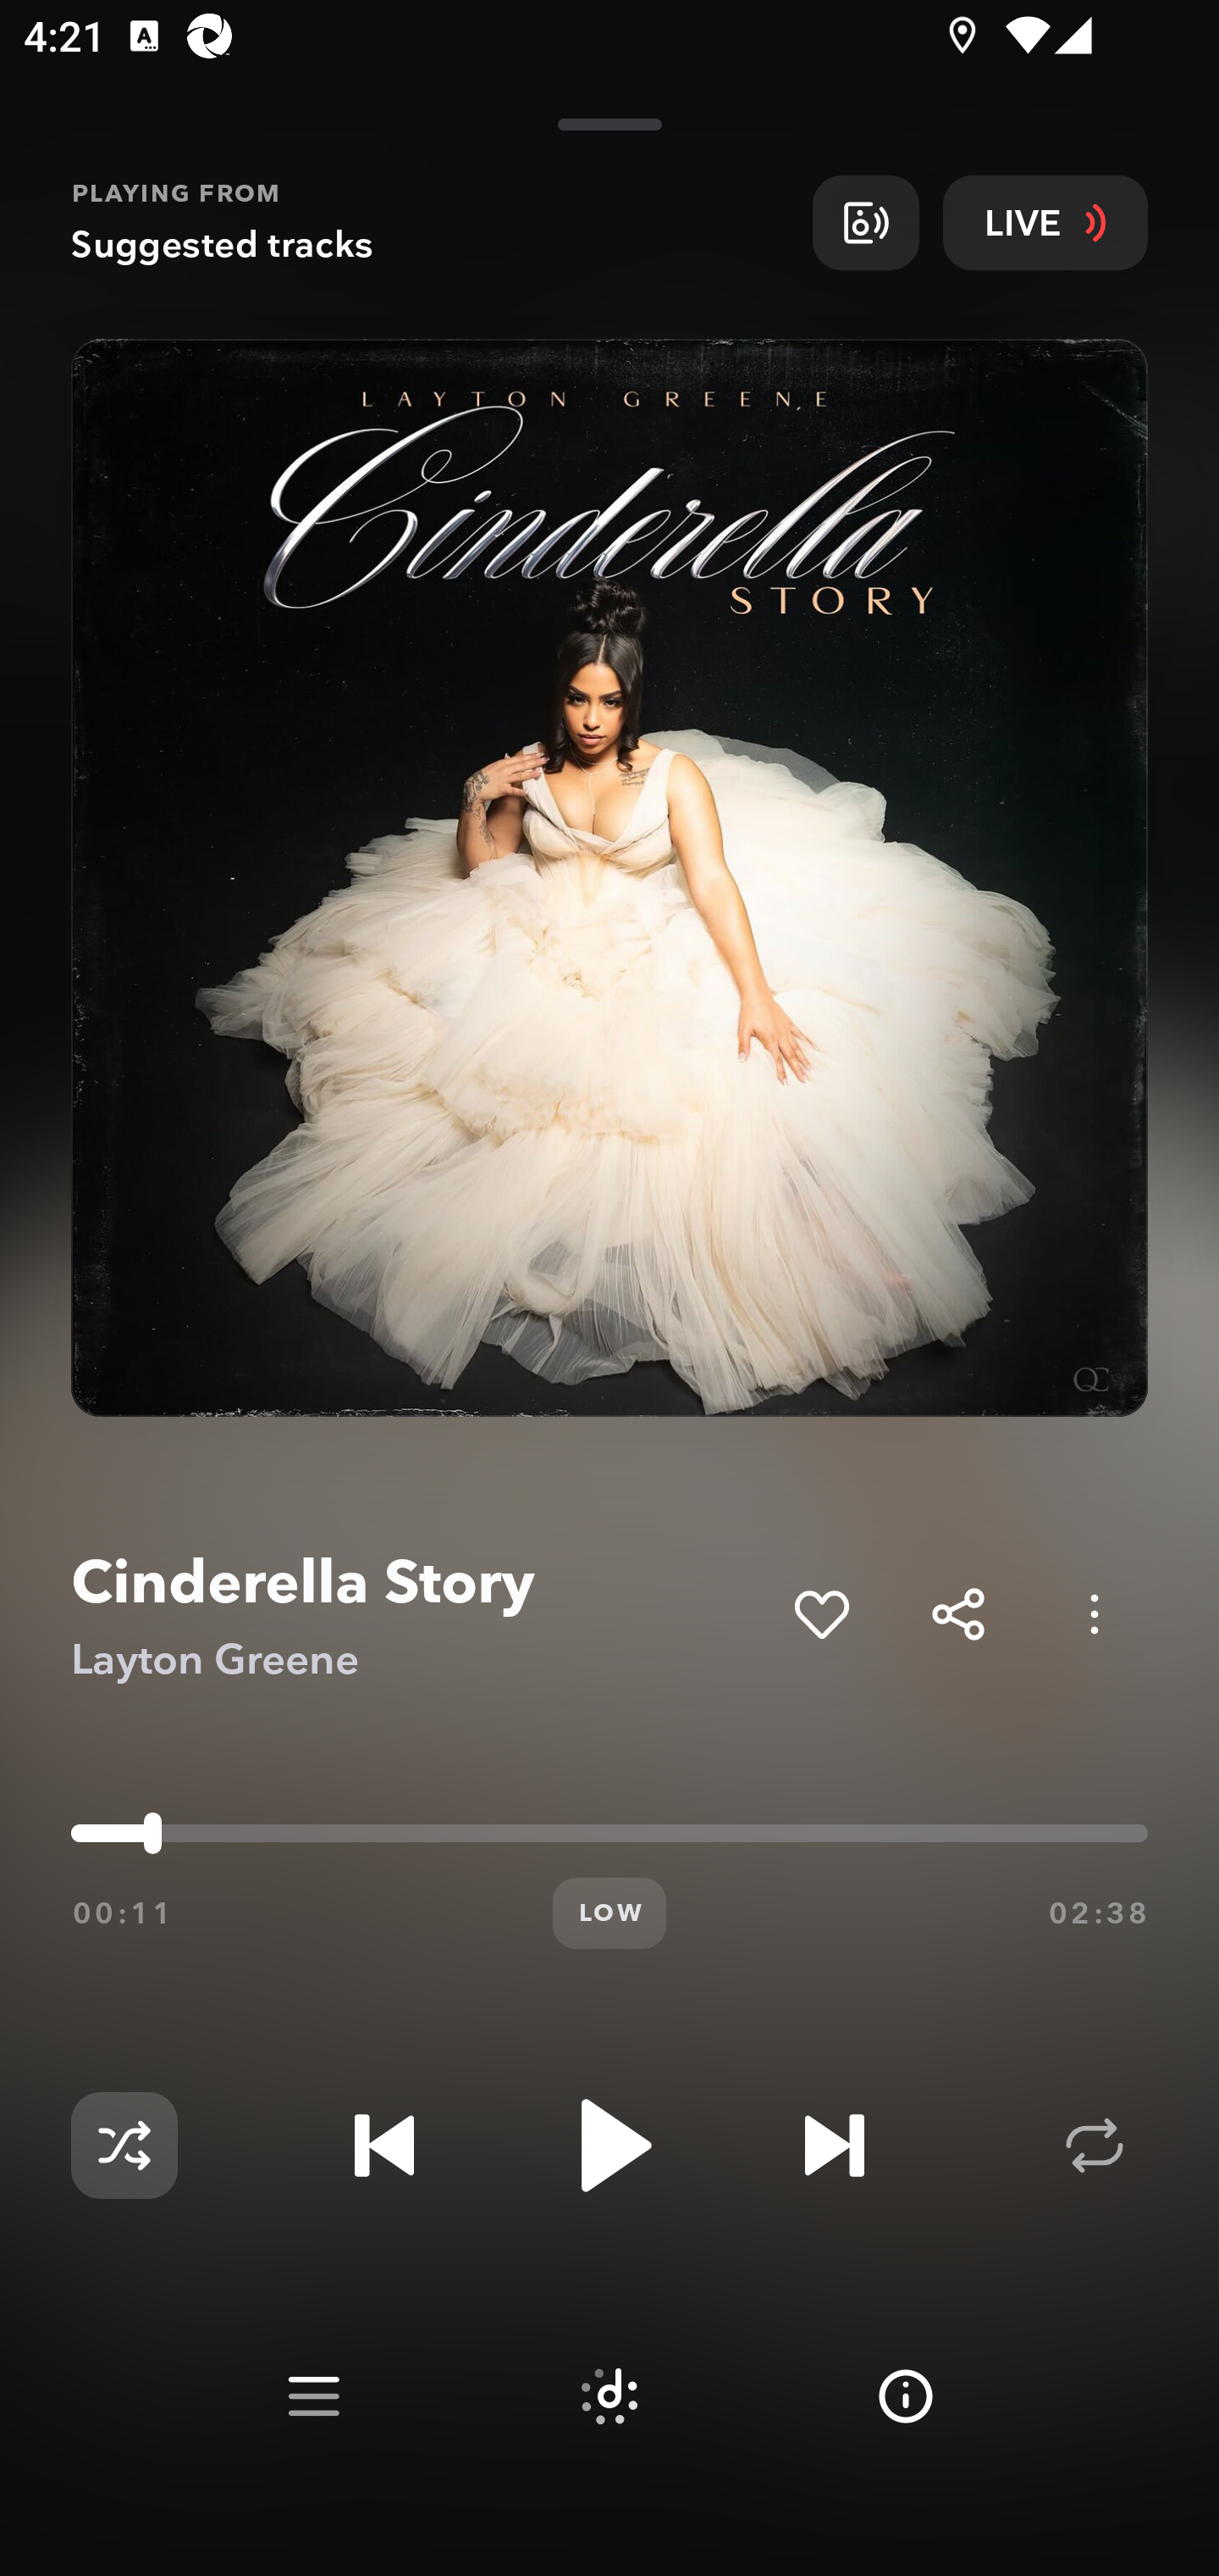  Describe the element at coordinates (834, 2146) in the screenshot. I see `Next` at that location.